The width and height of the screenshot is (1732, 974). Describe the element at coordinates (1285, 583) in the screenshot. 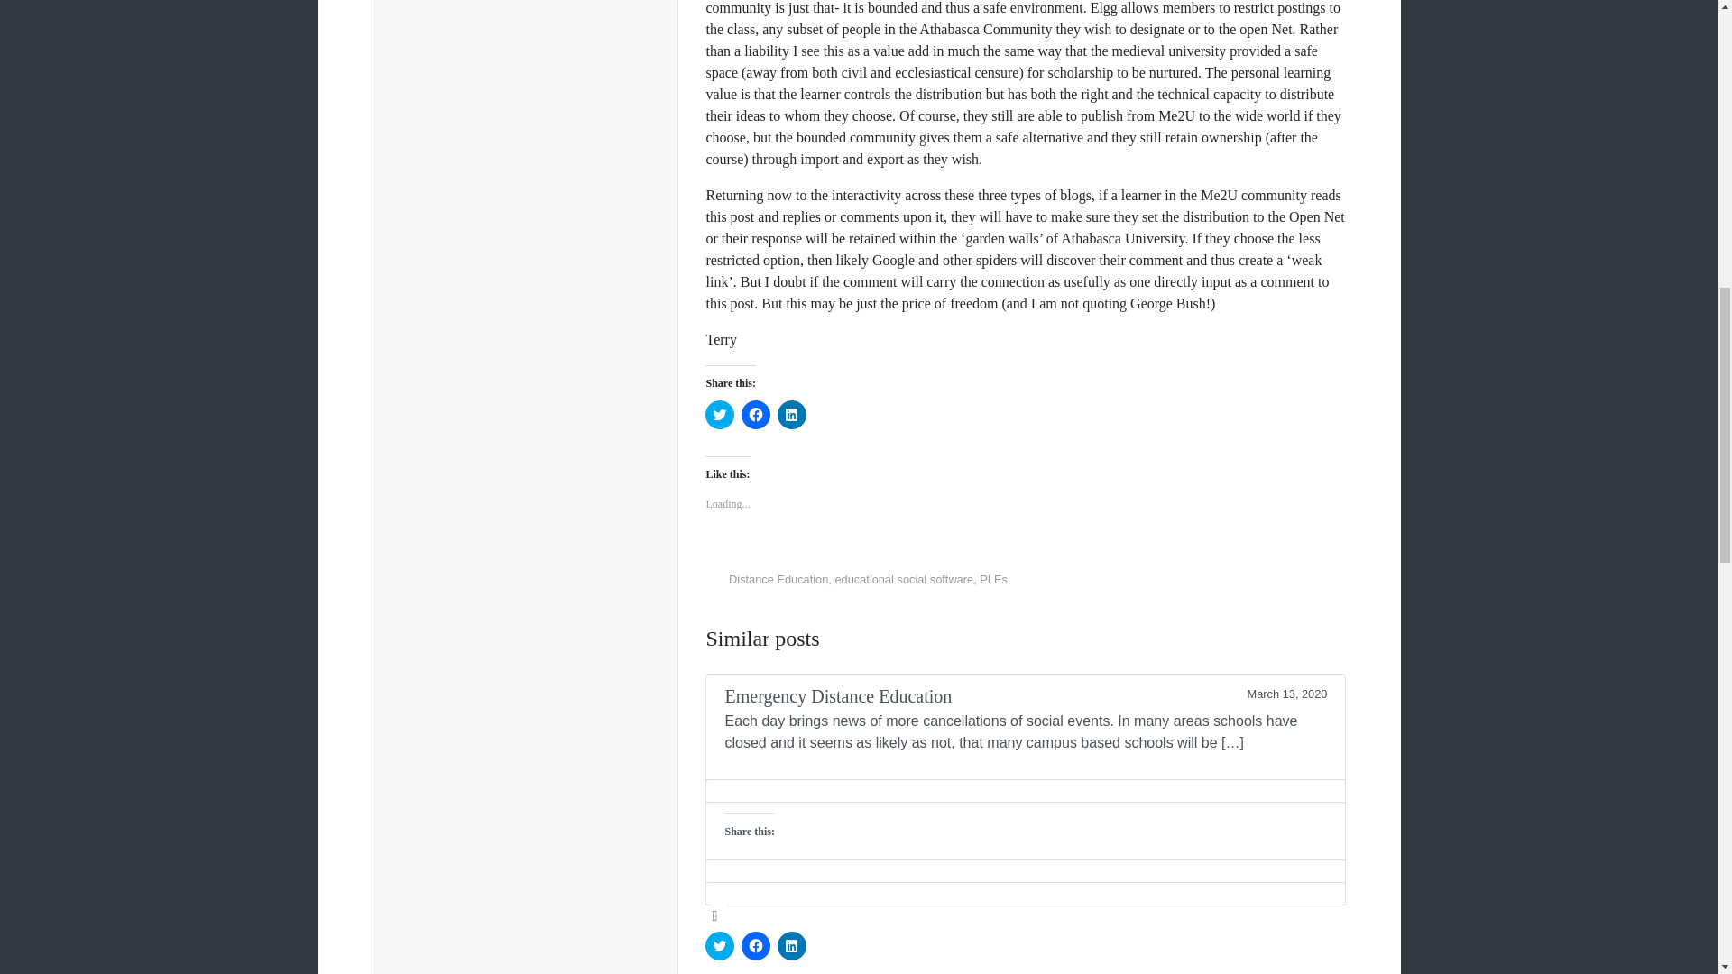

I see `Share on Pinterest` at that location.